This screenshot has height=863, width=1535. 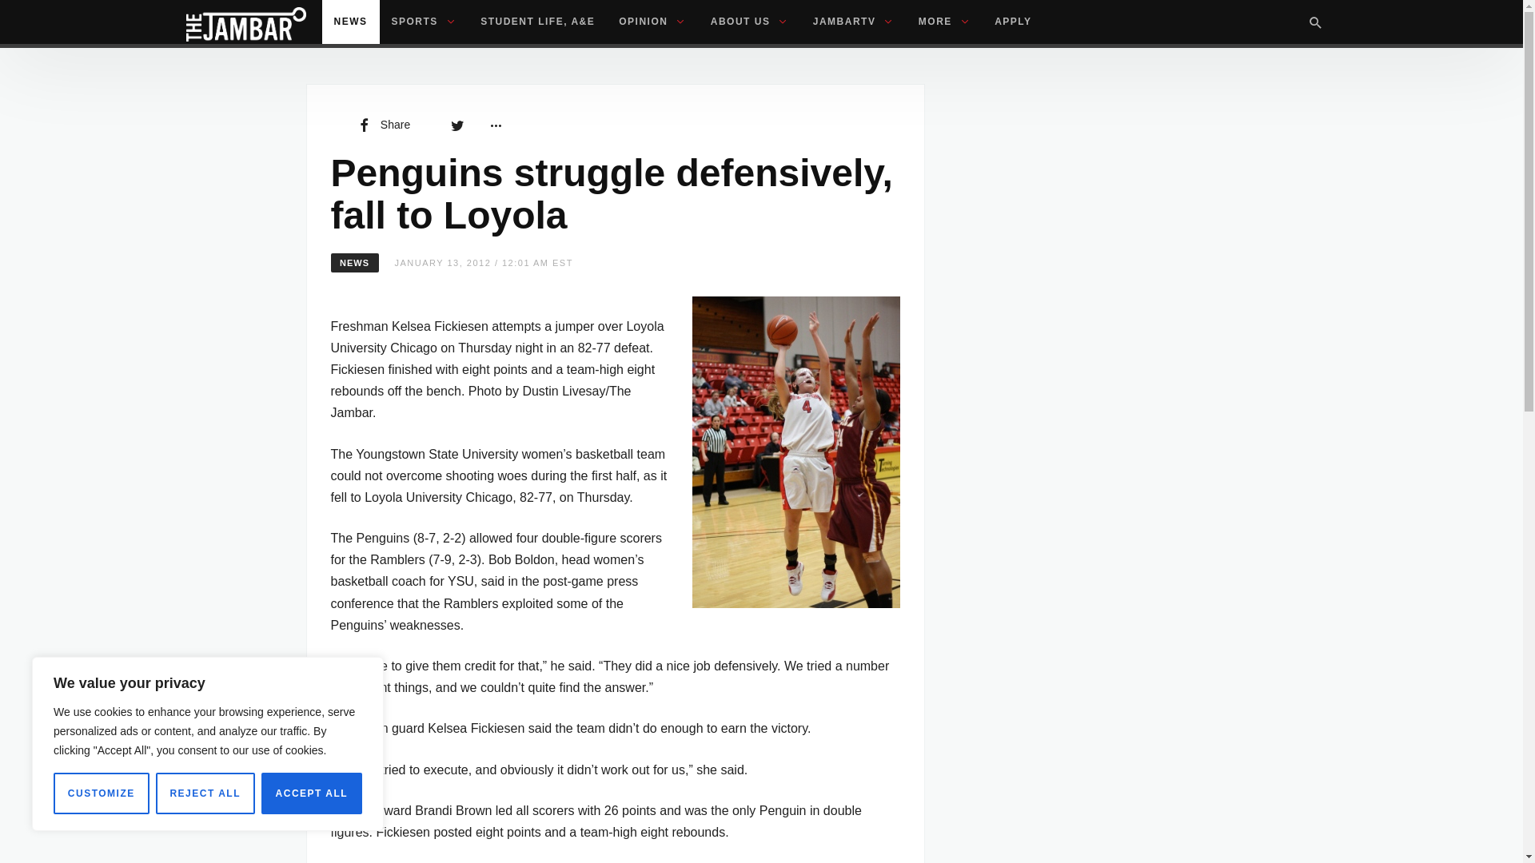 I want to click on REJECT ALL, so click(x=205, y=793).